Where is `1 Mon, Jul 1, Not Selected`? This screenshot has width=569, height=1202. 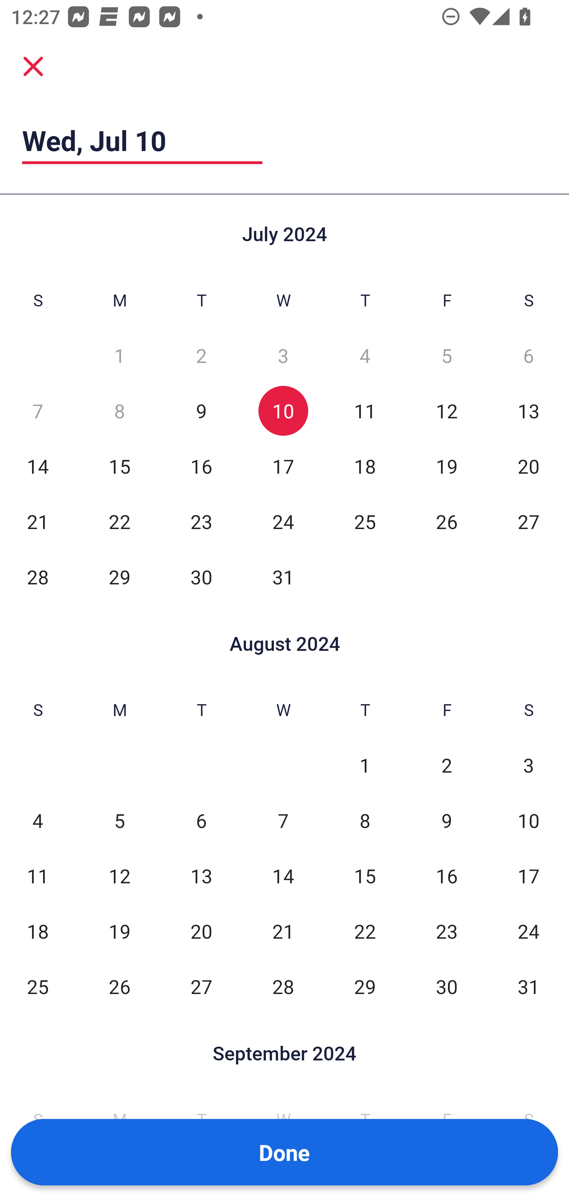 1 Mon, Jul 1, Not Selected is located at coordinates (119, 355).